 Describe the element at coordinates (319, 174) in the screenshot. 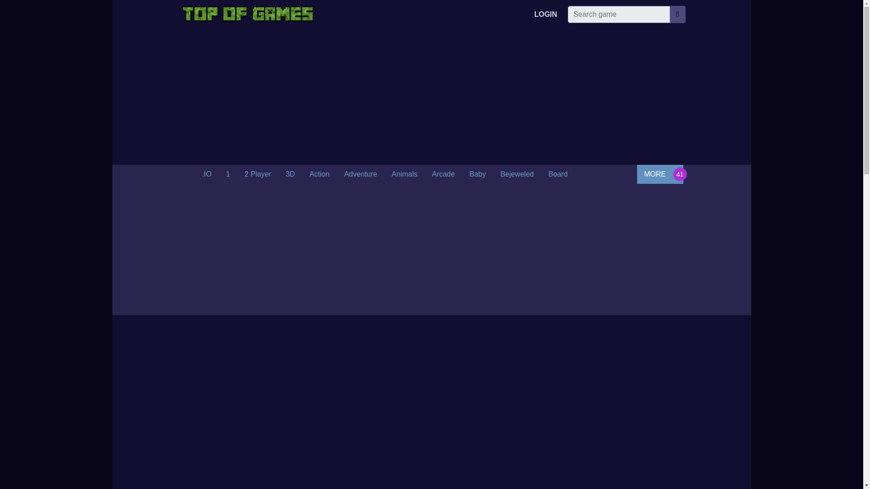

I see `Action` at that location.